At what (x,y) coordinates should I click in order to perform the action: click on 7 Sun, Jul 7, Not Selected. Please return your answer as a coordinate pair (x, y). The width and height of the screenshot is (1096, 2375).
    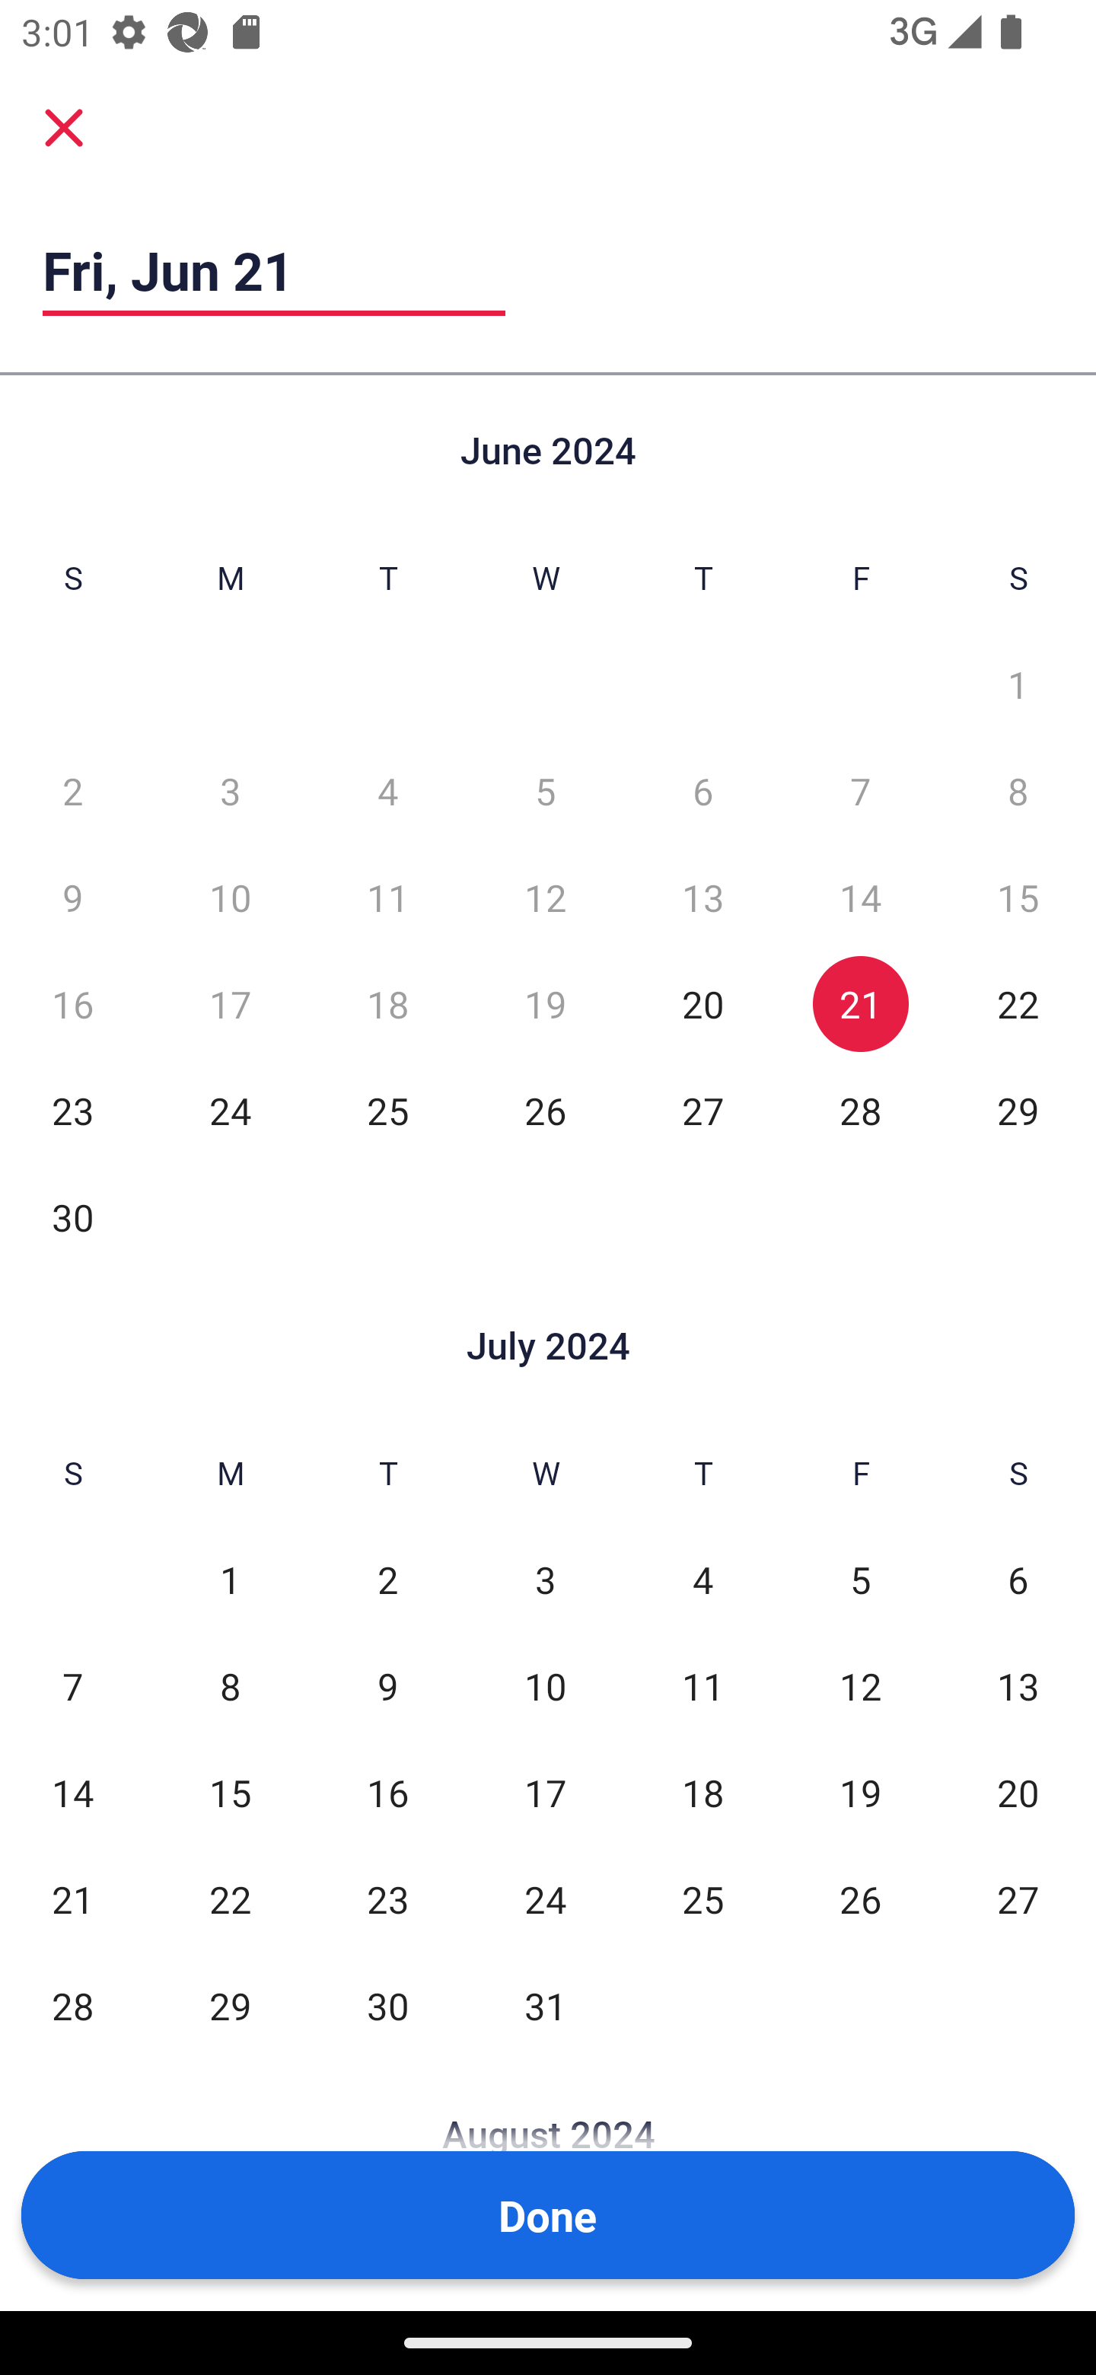
    Looking at the image, I should click on (72, 1685).